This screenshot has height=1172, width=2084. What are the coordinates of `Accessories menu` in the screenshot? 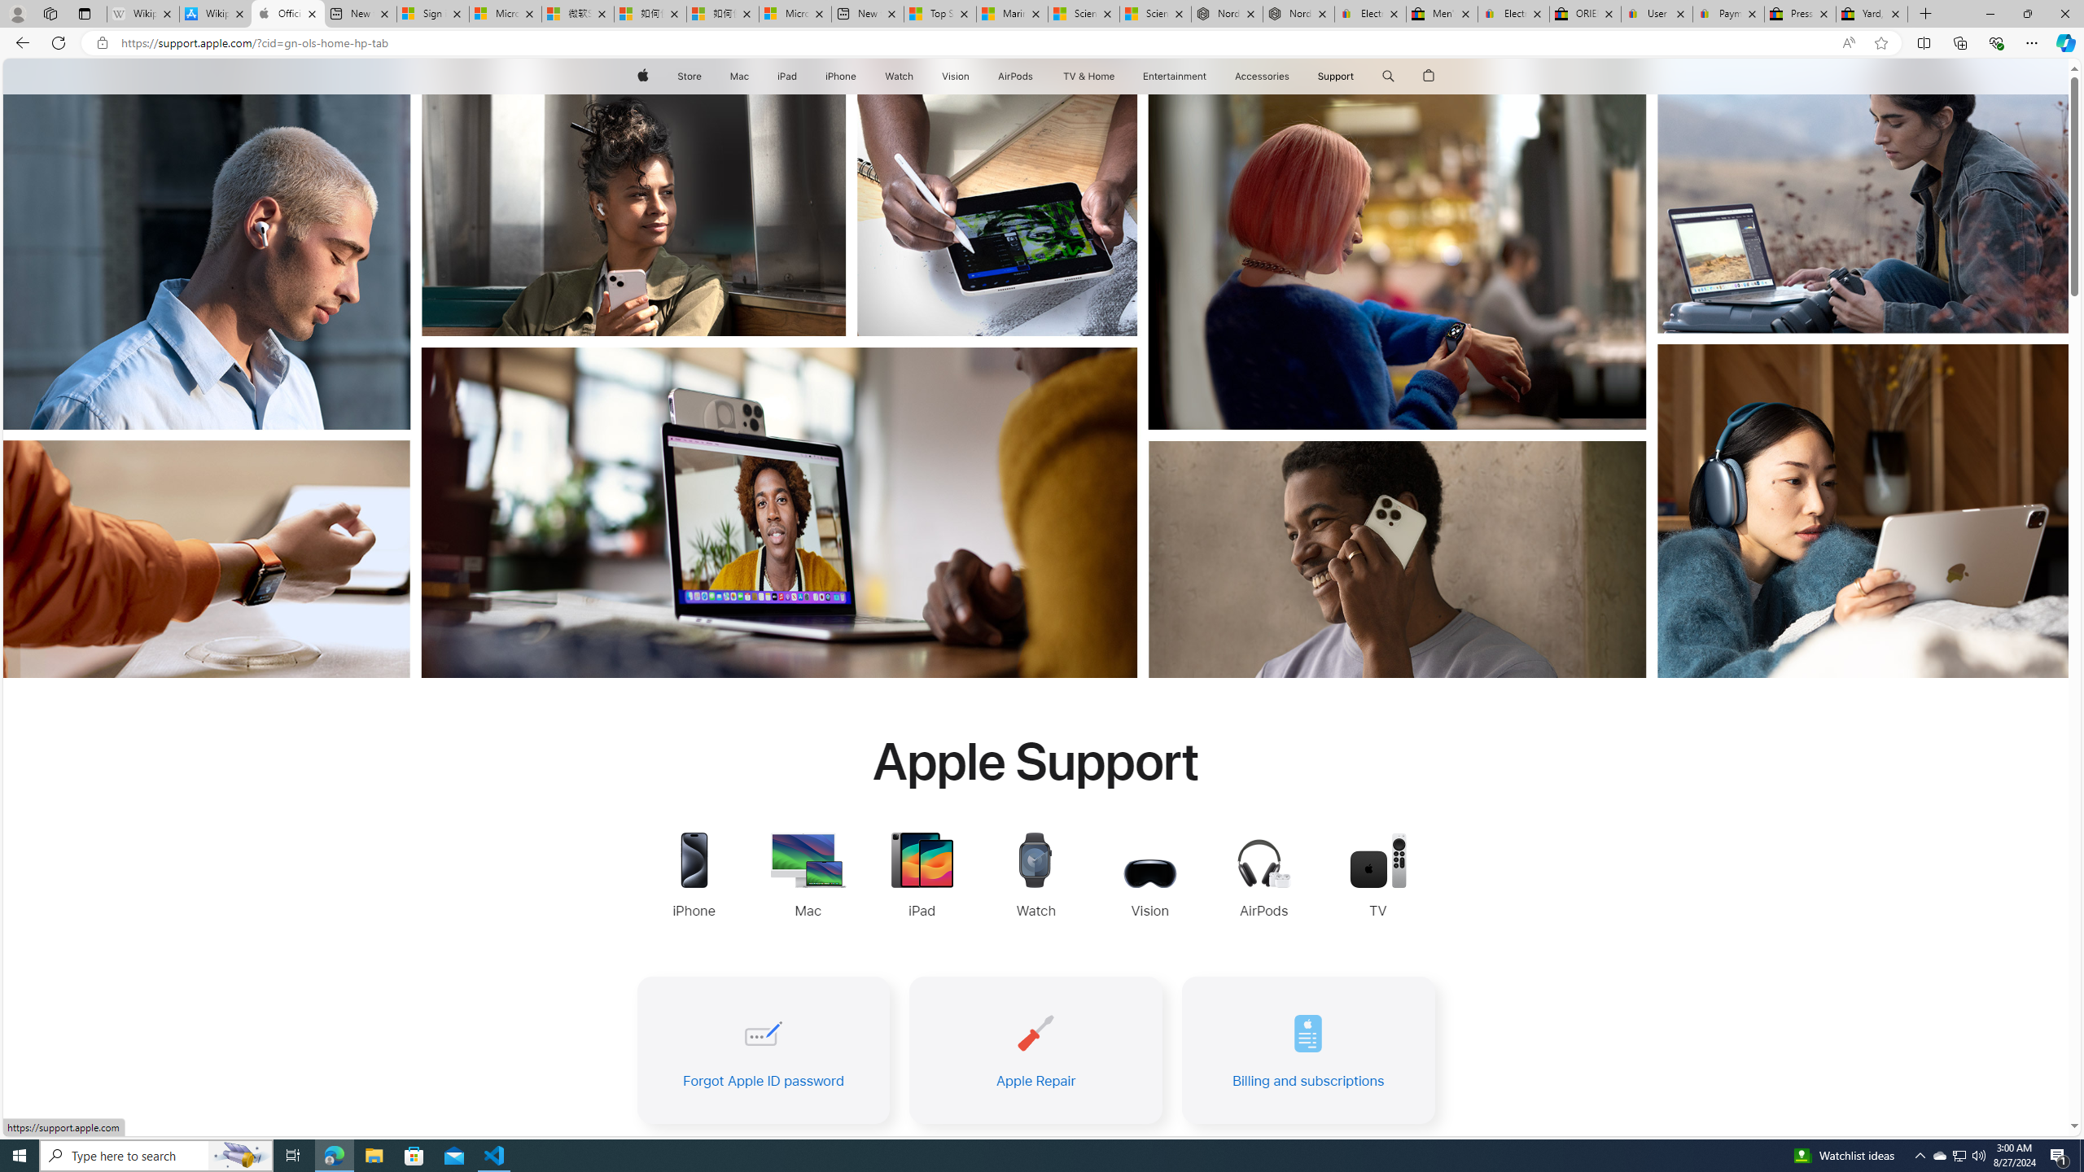 It's located at (1293, 77).